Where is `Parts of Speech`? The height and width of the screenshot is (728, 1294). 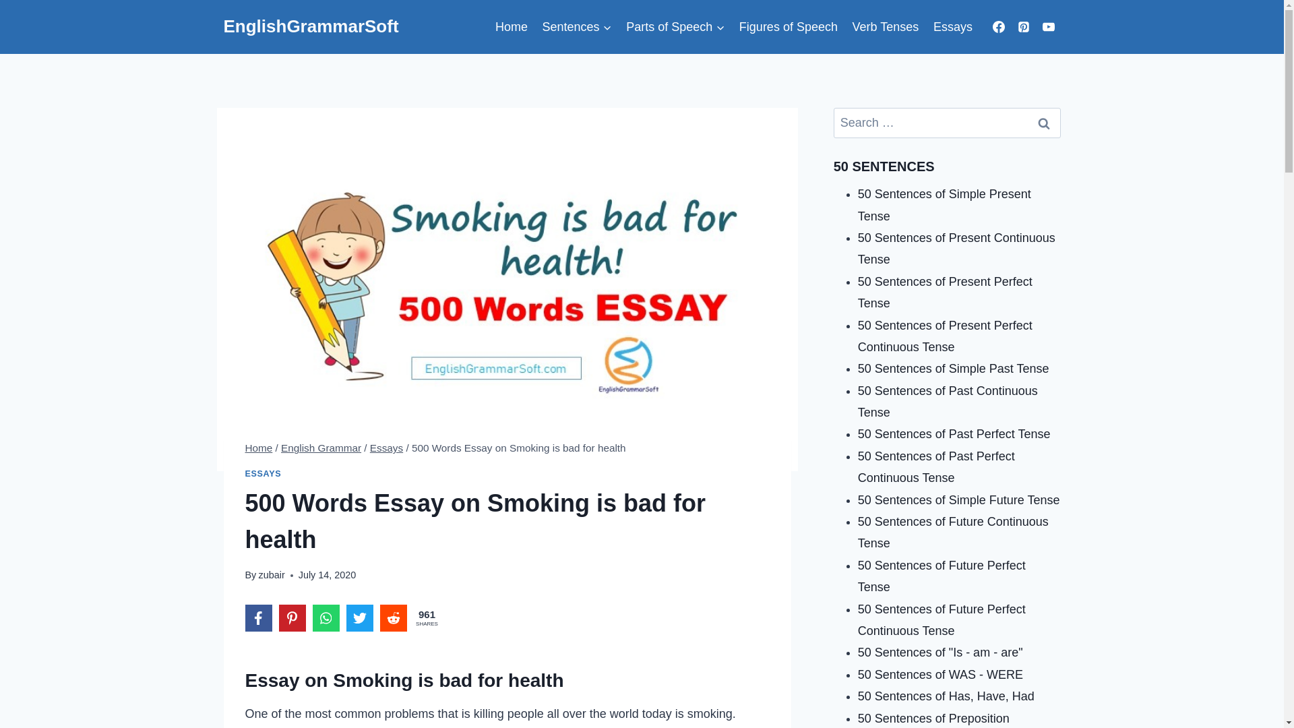
Parts of Speech is located at coordinates (675, 27).